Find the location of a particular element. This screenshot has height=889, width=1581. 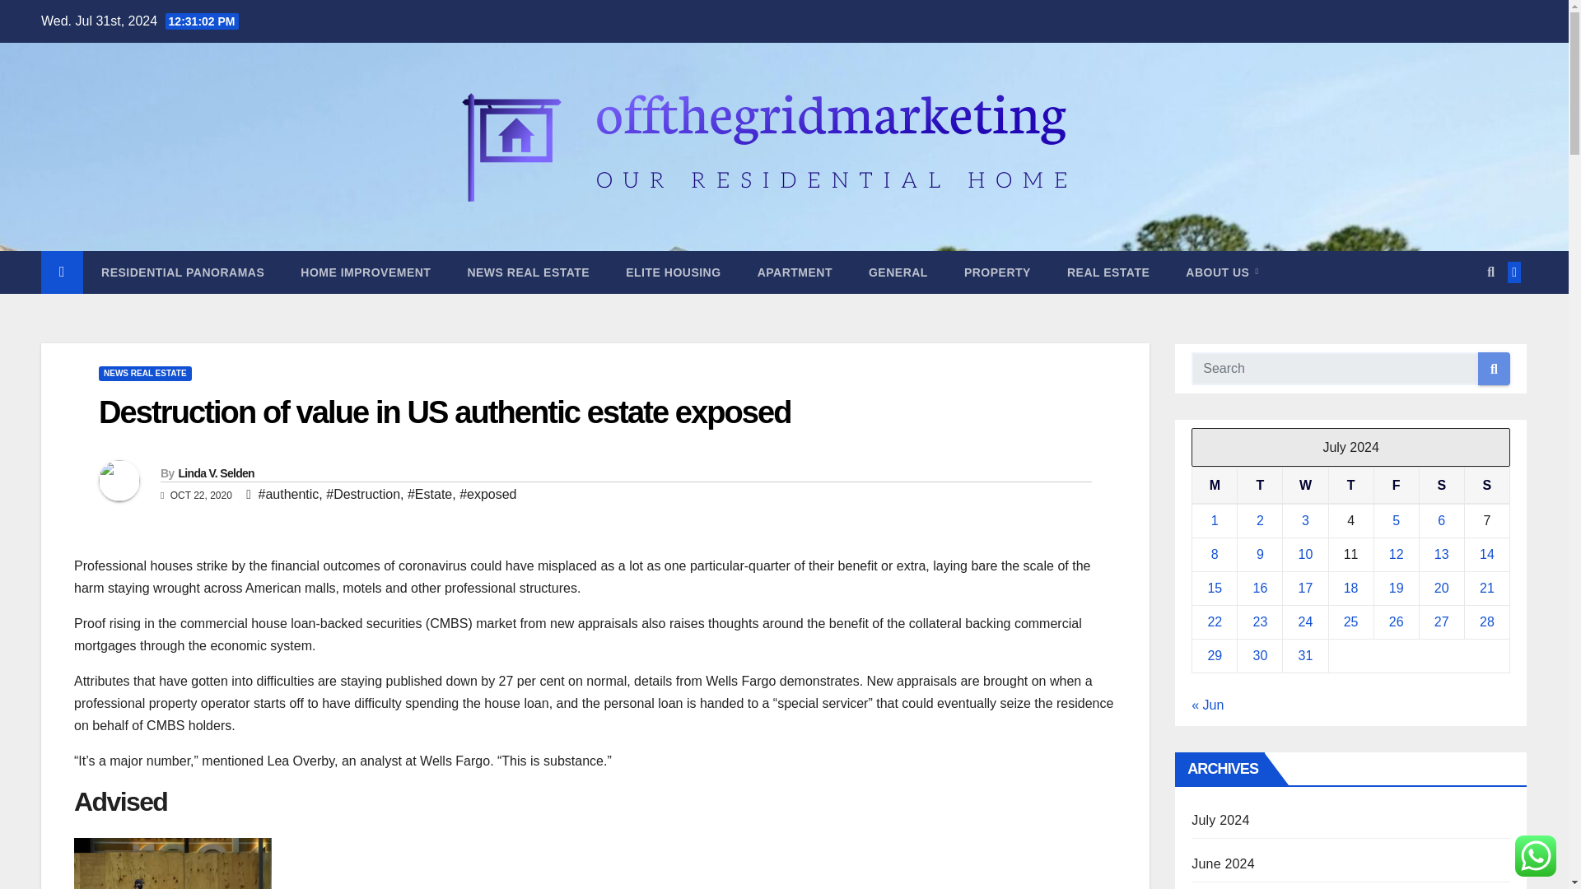

News real estate is located at coordinates (528, 272).